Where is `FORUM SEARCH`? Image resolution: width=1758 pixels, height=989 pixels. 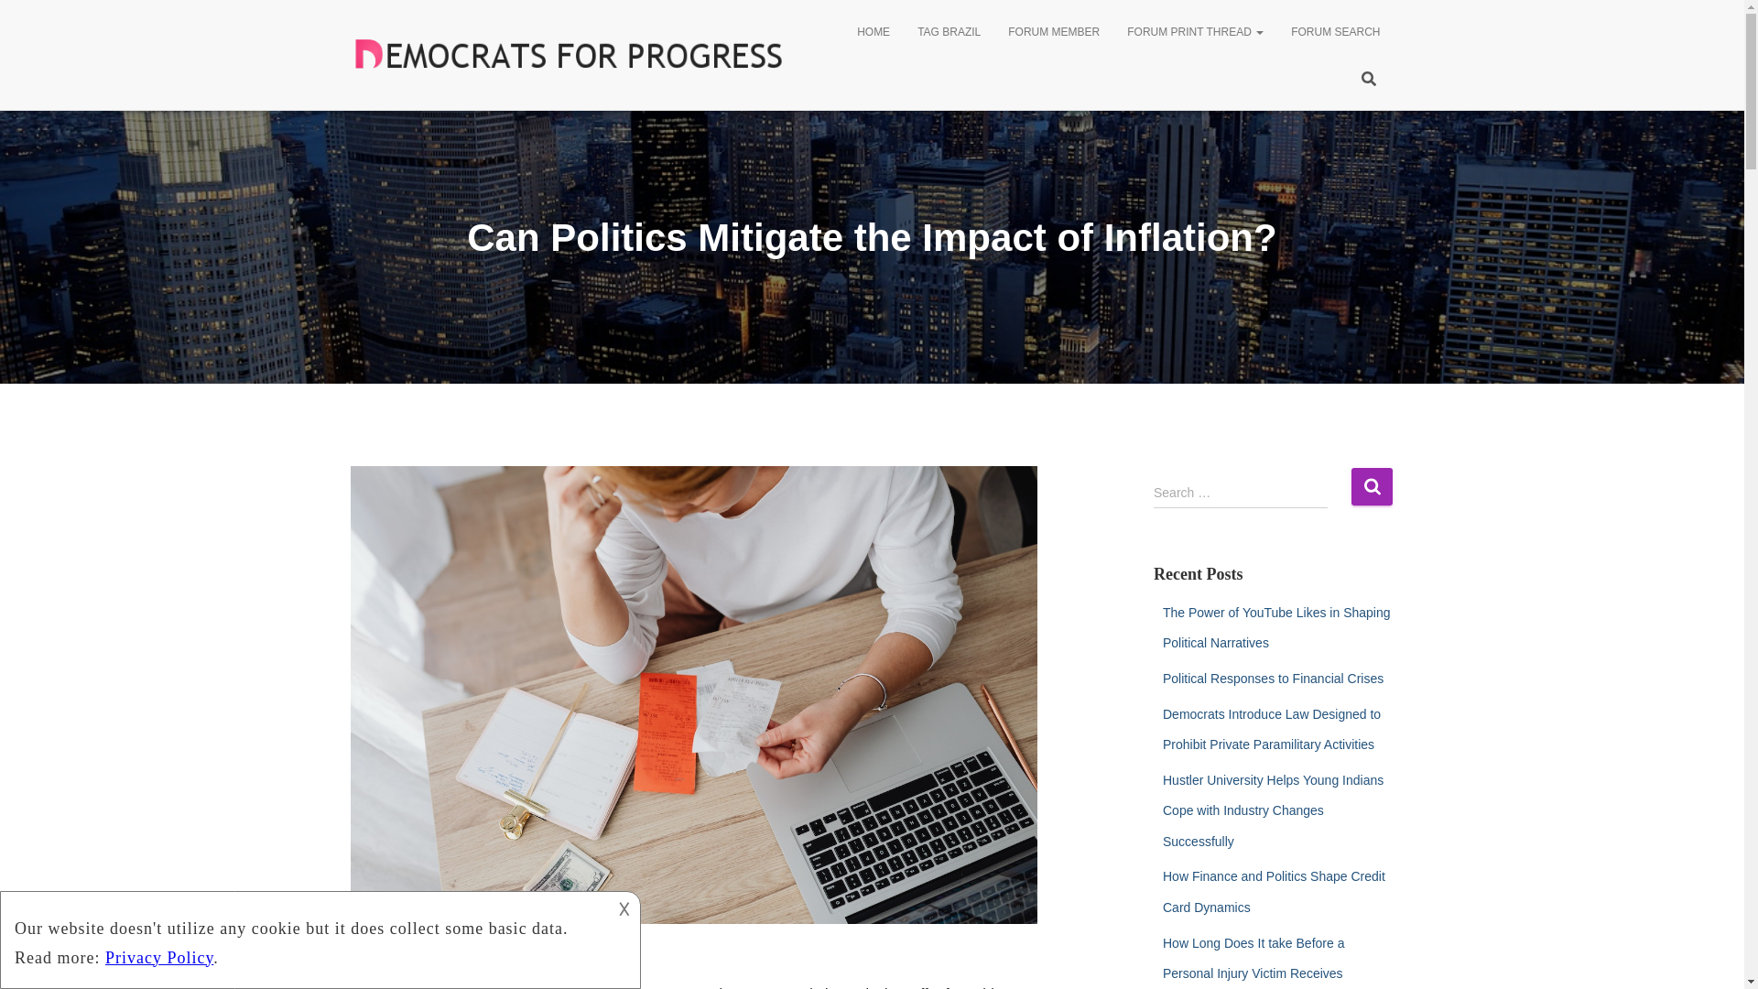 FORUM SEARCH is located at coordinates (1335, 31).